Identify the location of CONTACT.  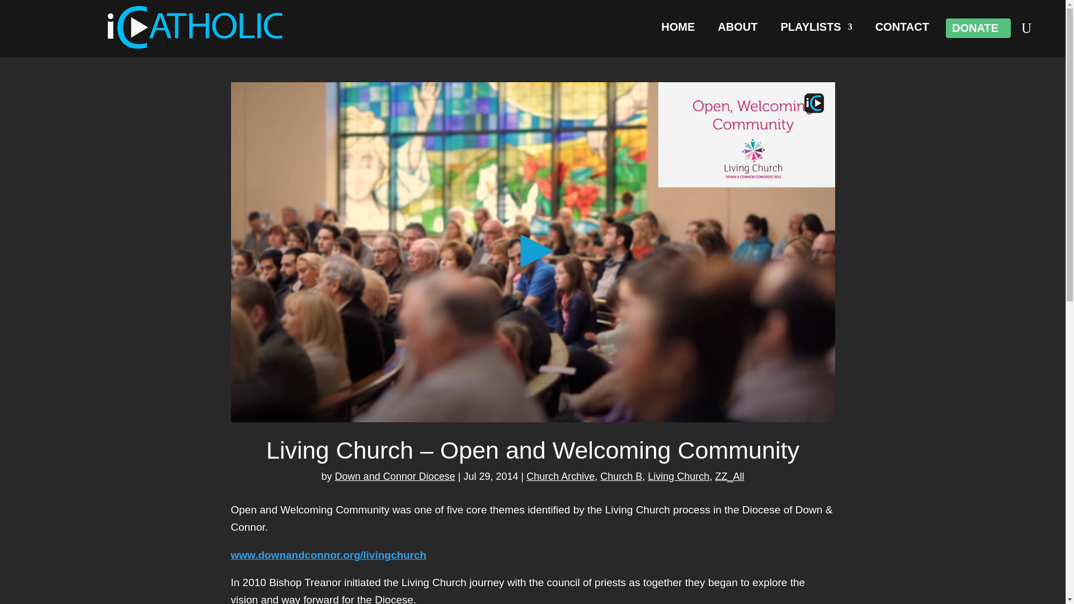
(902, 29).